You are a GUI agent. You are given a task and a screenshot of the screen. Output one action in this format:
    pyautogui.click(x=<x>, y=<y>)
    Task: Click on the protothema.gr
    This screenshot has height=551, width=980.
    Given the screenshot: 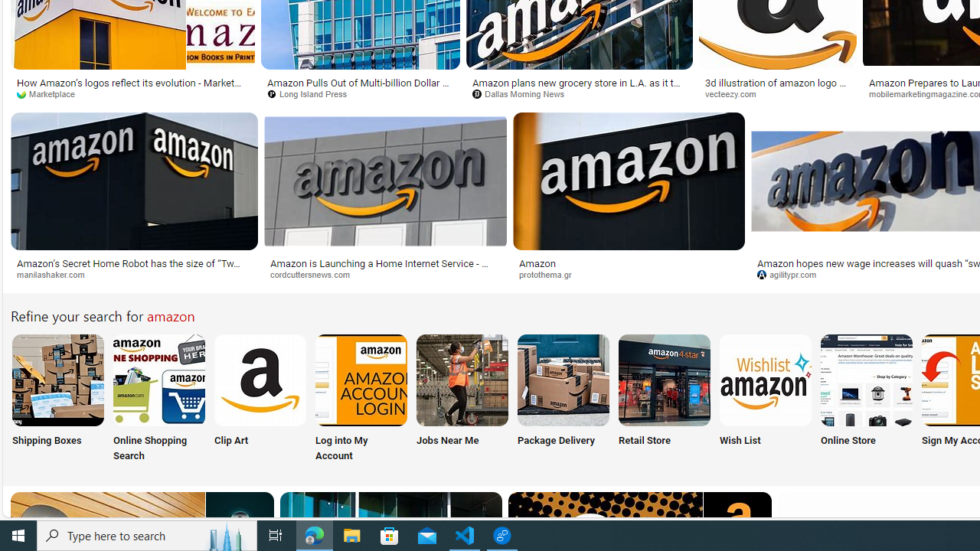 What is the action you would take?
    pyautogui.click(x=551, y=274)
    